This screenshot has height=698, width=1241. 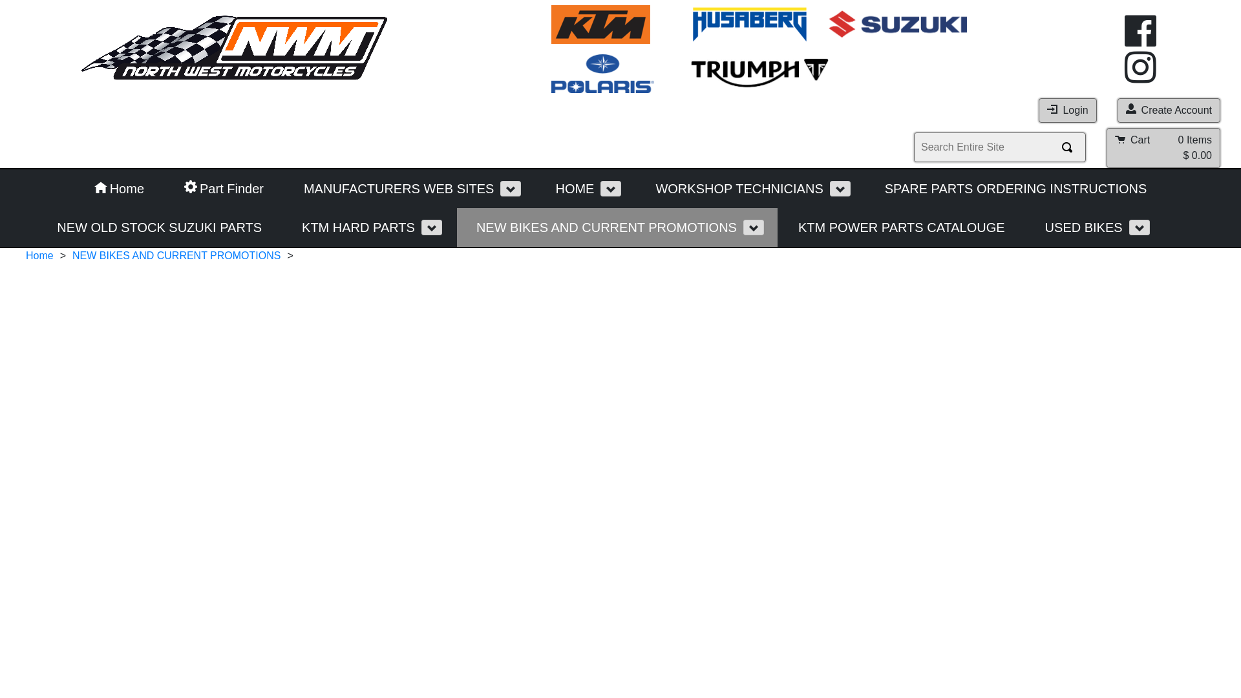 What do you see at coordinates (902, 227) in the screenshot?
I see `KTM POWER PARTS CATALOUGE` at bounding box center [902, 227].